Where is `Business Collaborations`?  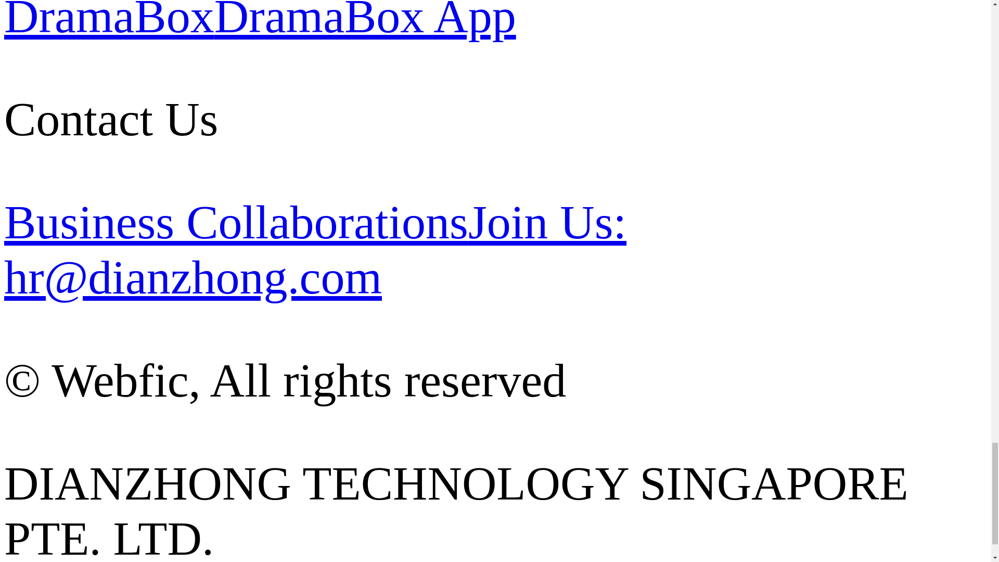 Business Collaborations is located at coordinates (236, 222).